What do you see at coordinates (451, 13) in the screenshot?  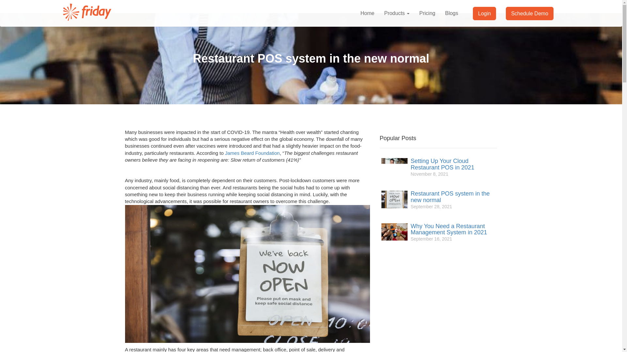 I see `Blogs` at bounding box center [451, 13].